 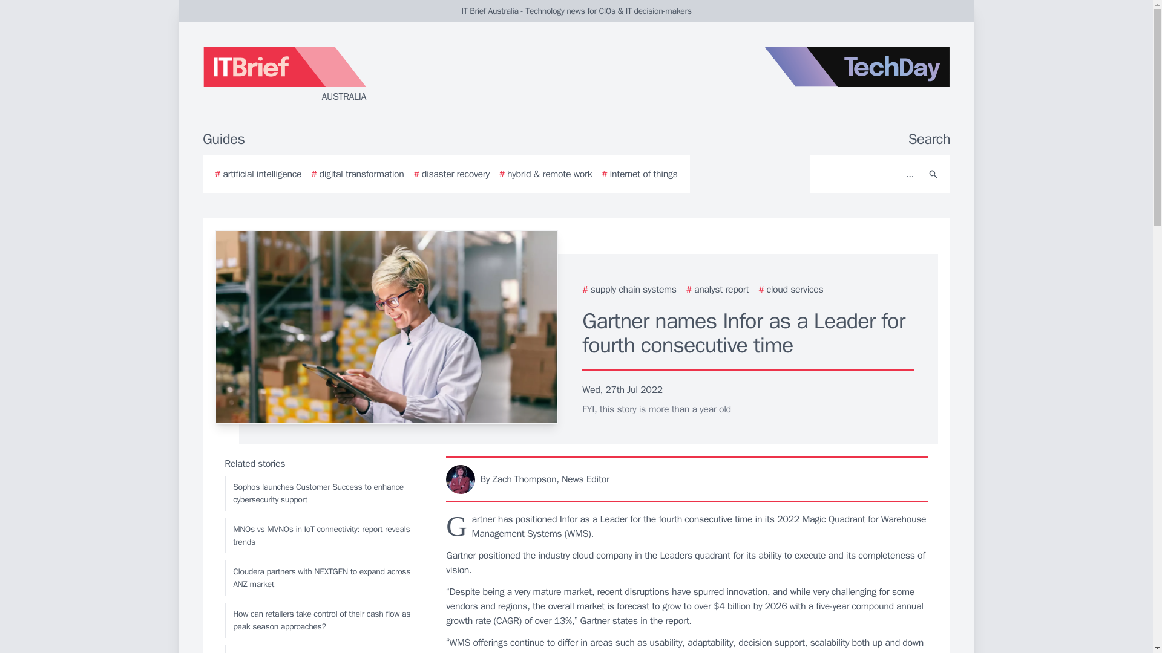 I want to click on AUSTRALIA, so click(x=347, y=75).